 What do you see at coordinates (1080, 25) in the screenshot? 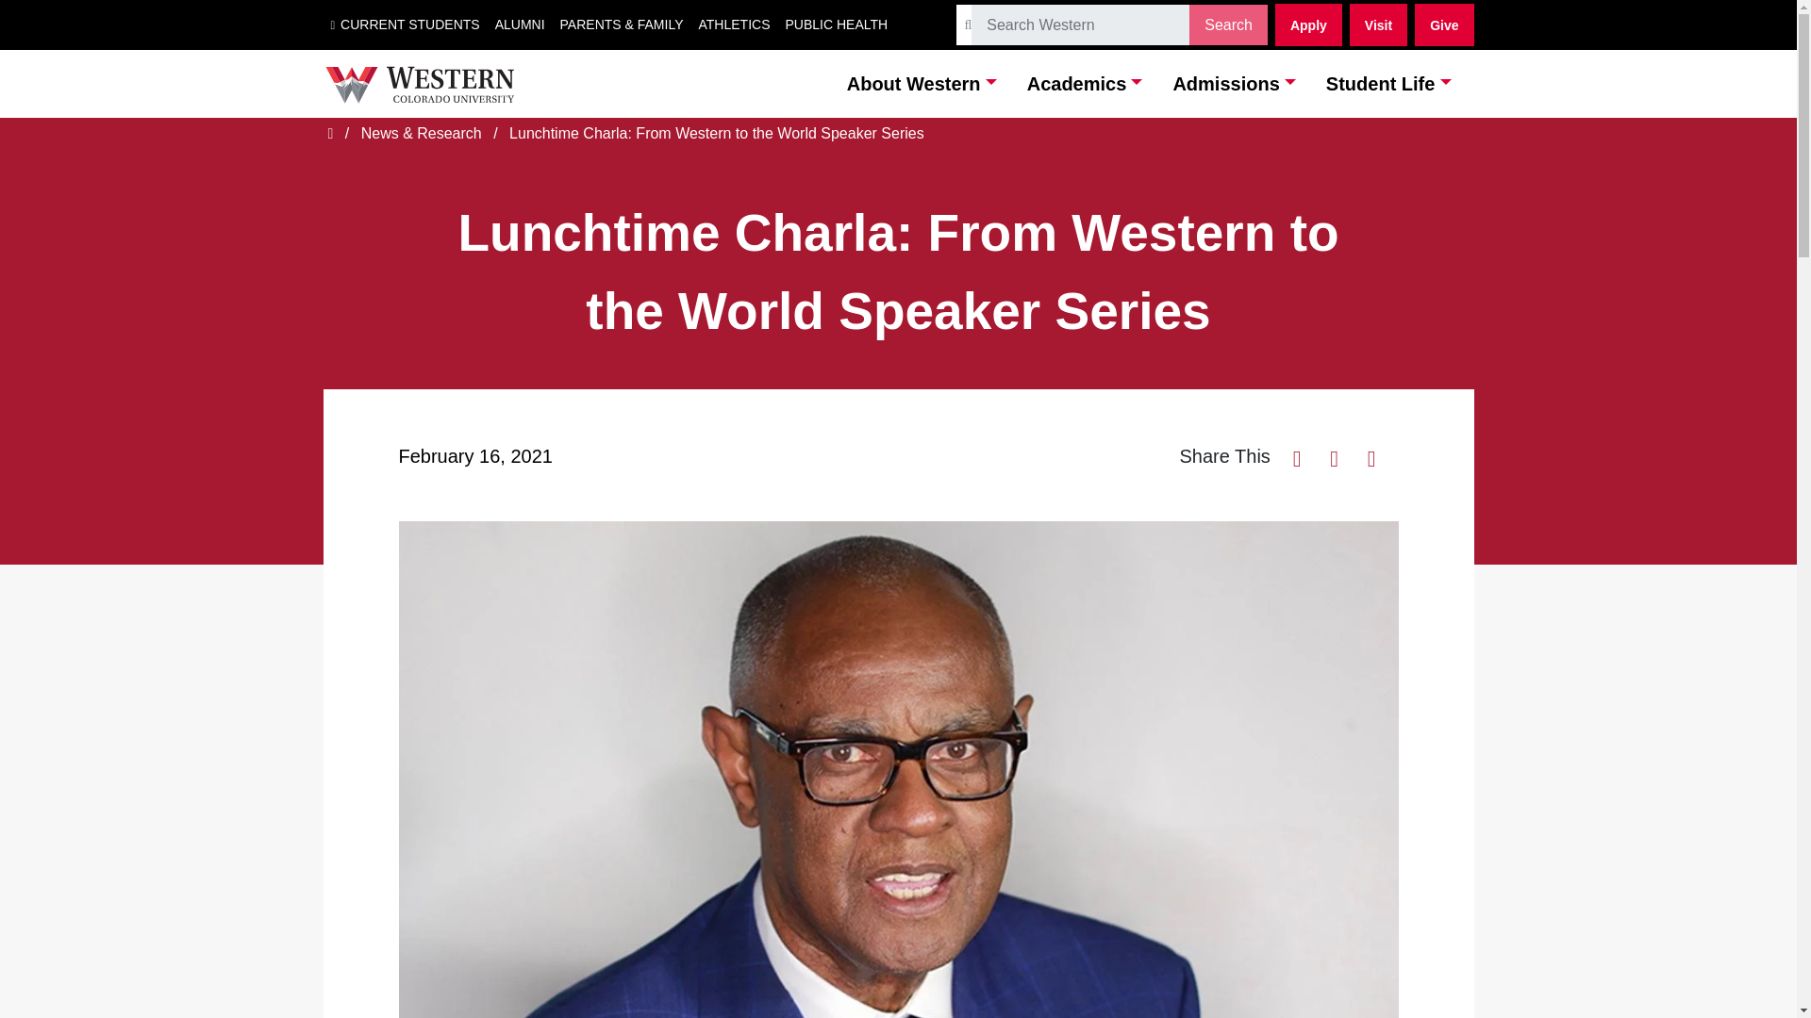
I see `Search` at bounding box center [1080, 25].